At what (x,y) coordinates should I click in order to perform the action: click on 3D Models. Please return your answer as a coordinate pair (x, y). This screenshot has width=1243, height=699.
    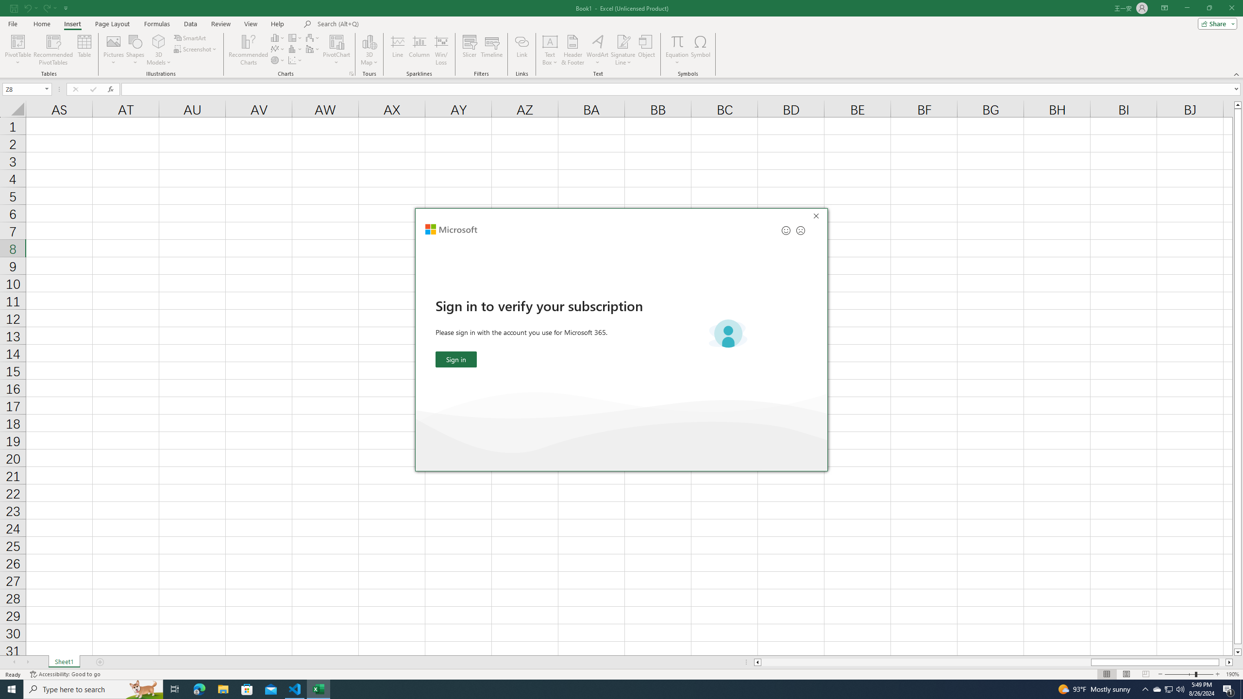
    Looking at the image, I should click on (1189, 674).